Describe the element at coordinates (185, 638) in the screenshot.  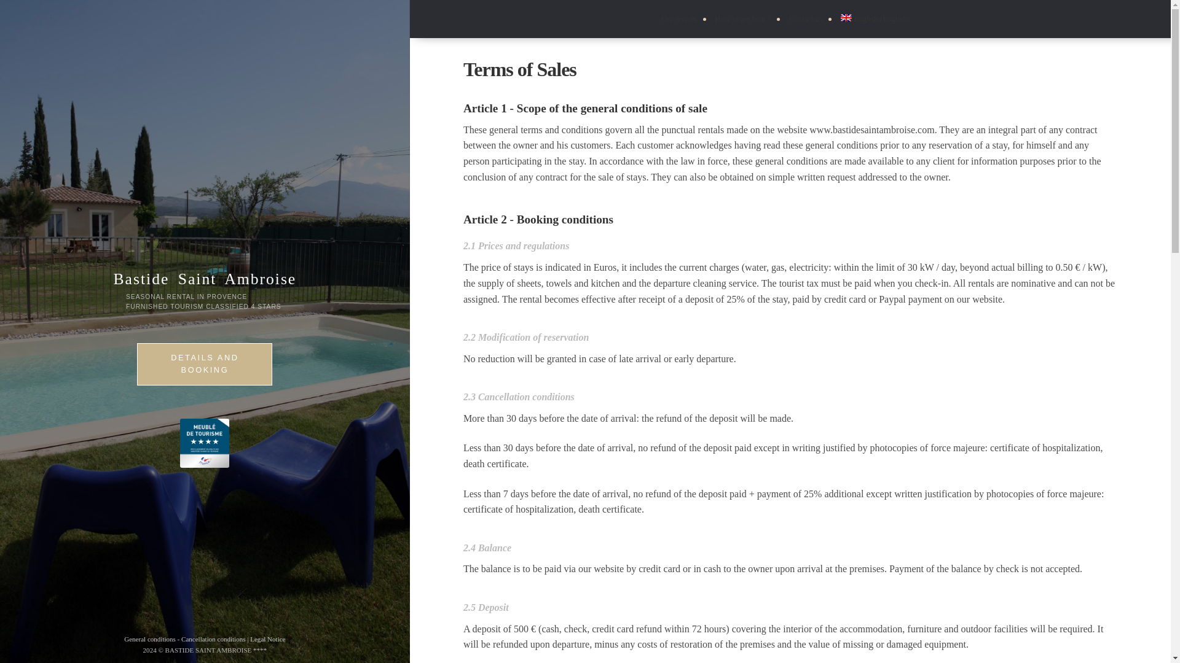
I see `General conditions - Cancellation conditions` at that location.